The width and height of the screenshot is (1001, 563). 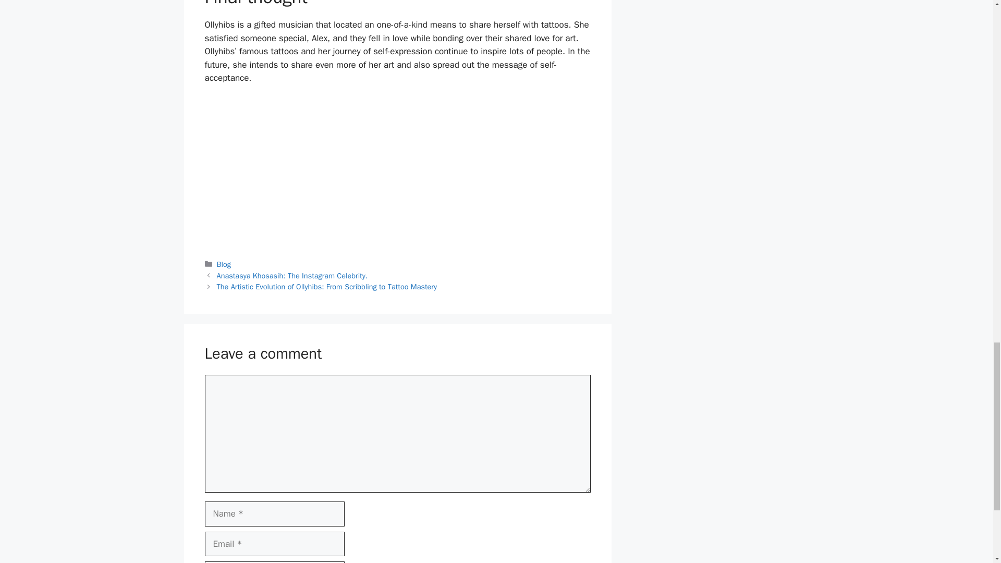 I want to click on Blog, so click(x=224, y=264).